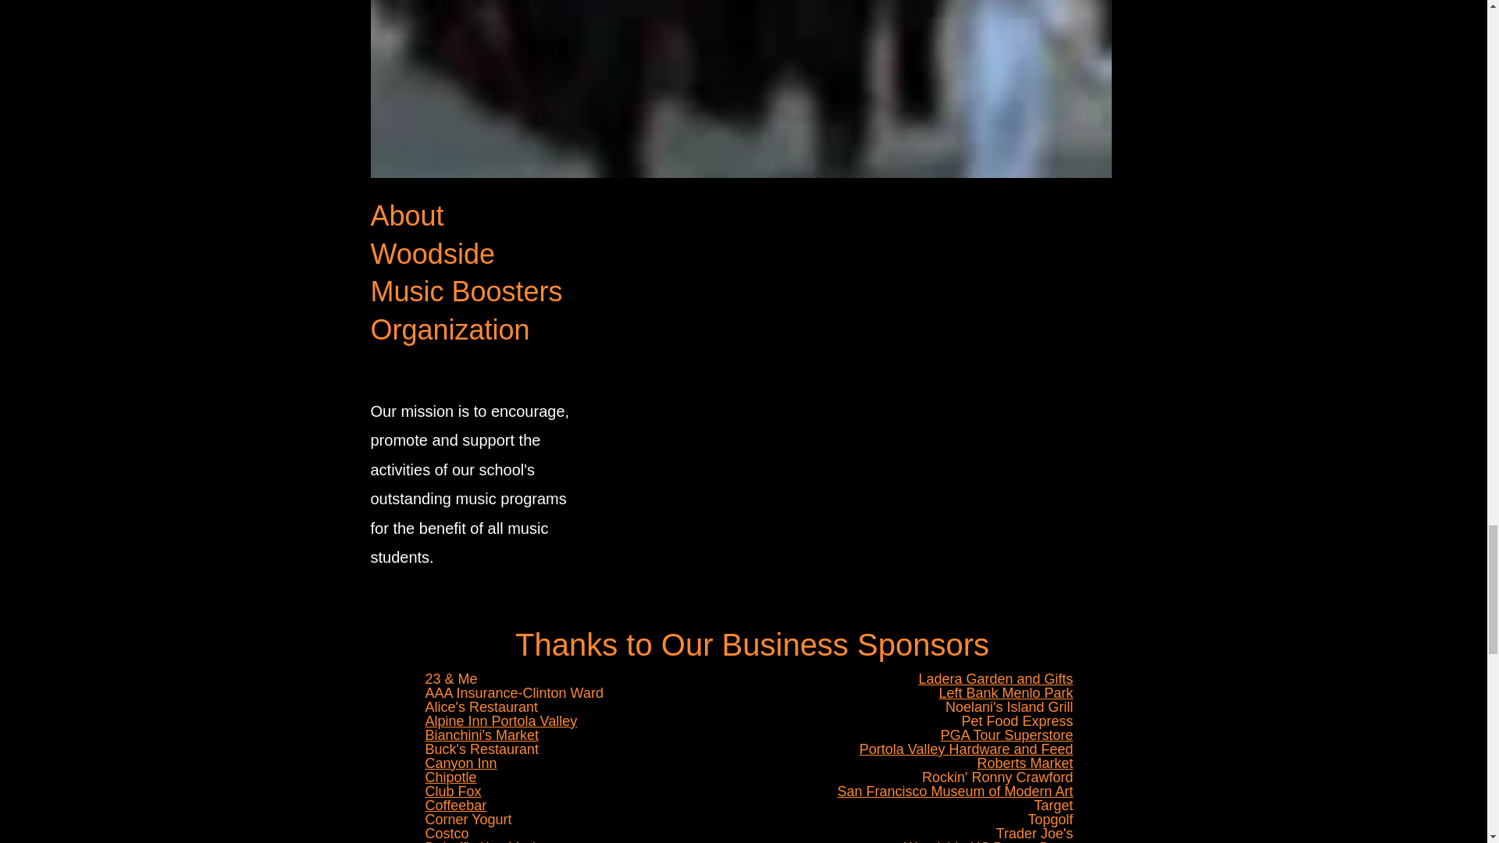 This screenshot has width=1499, height=843. Describe the element at coordinates (450, 777) in the screenshot. I see `Chipotle` at that location.